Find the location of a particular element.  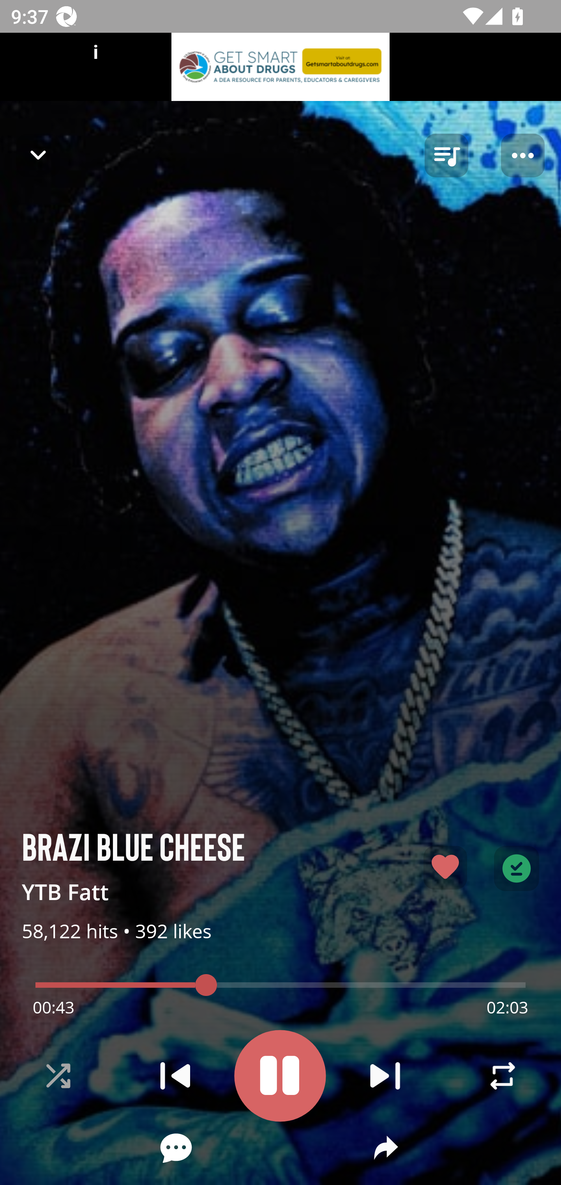

queue is located at coordinates (446, 156).